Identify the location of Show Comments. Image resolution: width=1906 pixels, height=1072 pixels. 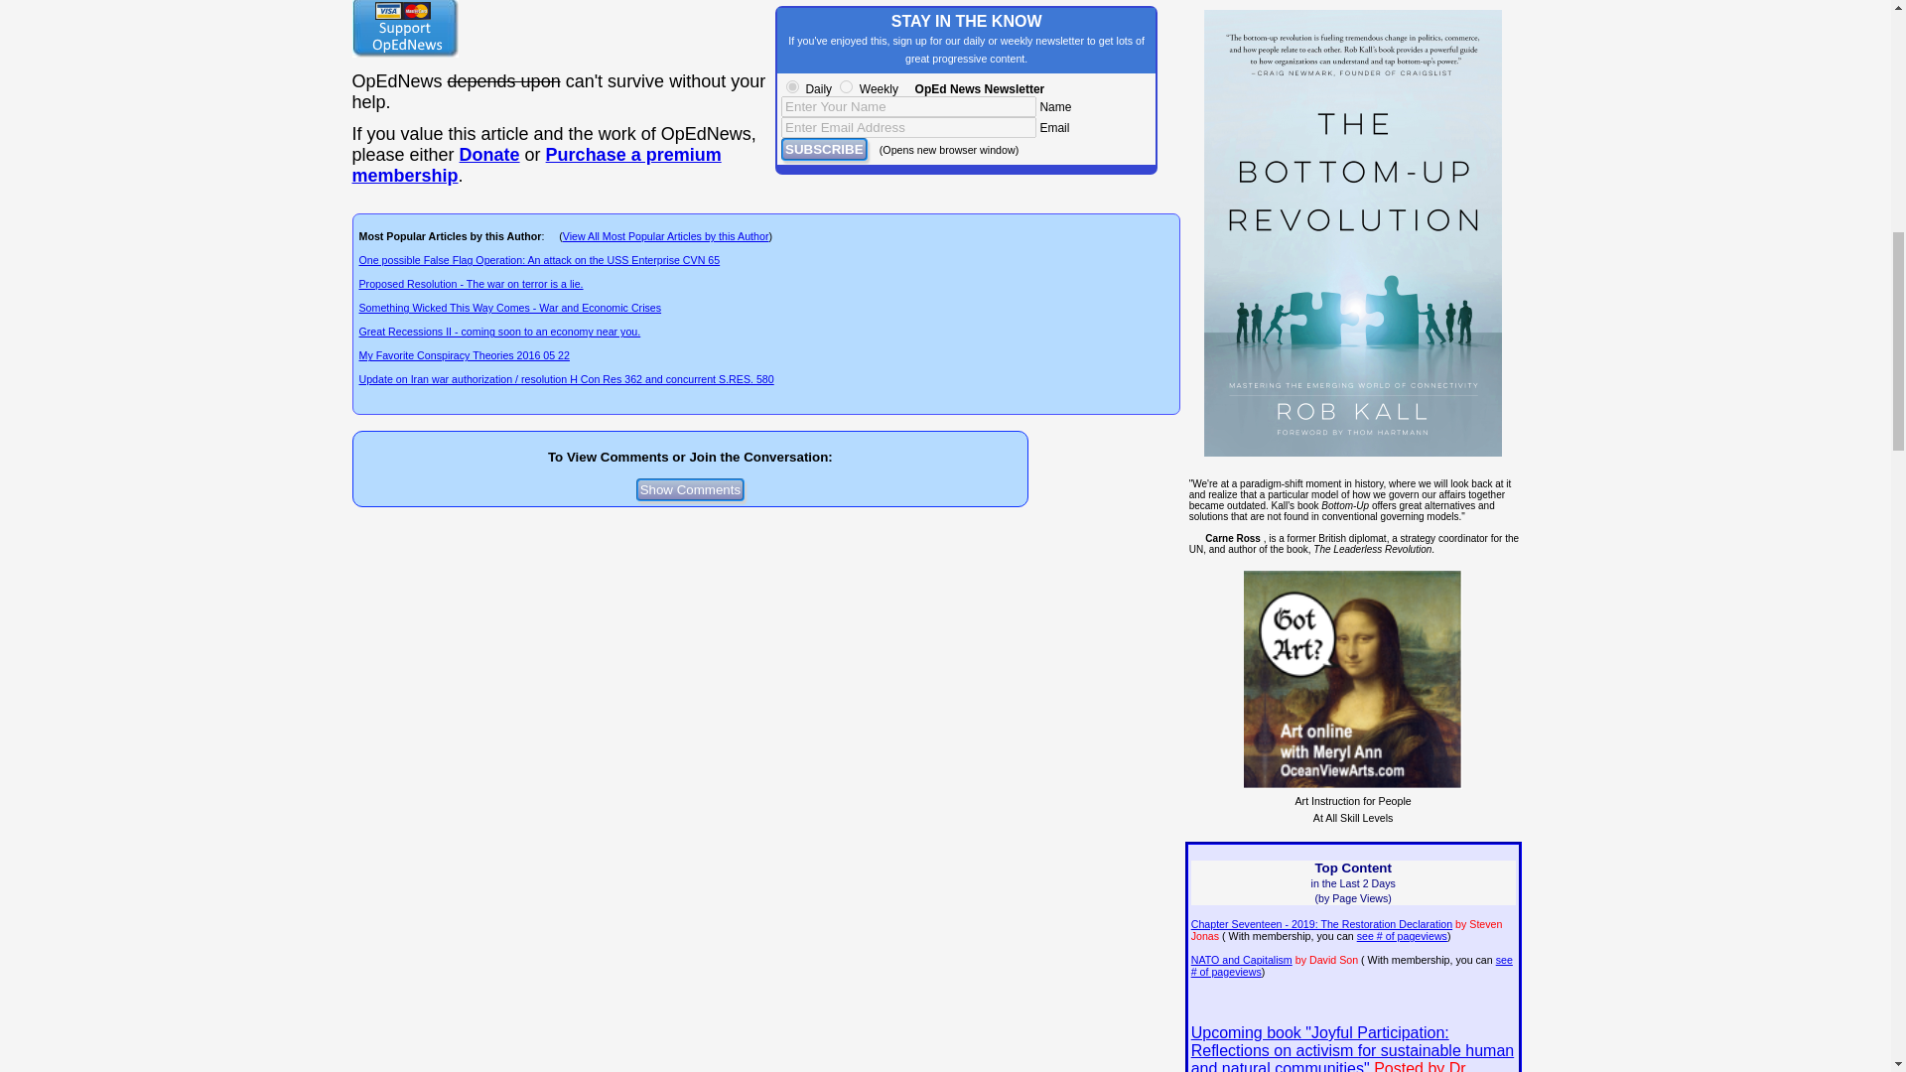
(691, 489).